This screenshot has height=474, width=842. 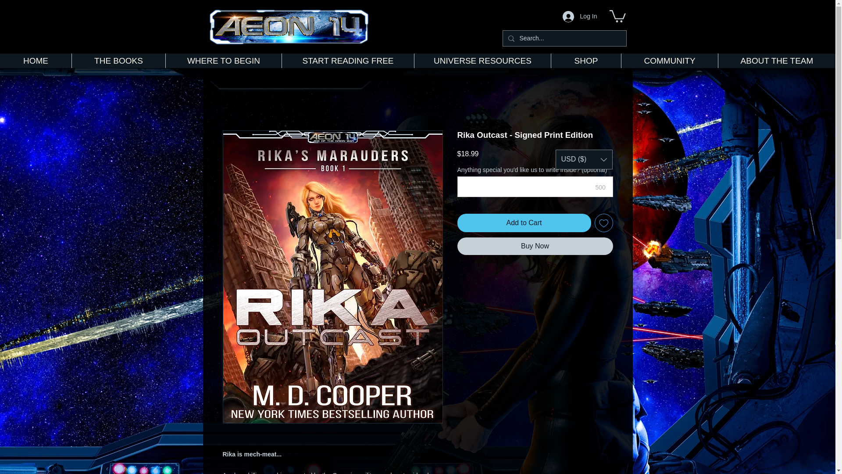 What do you see at coordinates (669, 61) in the screenshot?
I see `COMMUNITY` at bounding box center [669, 61].